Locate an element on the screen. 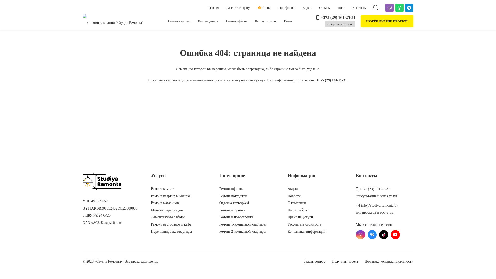 This screenshot has width=496, height=279. Viber is located at coordinates (390, 8).